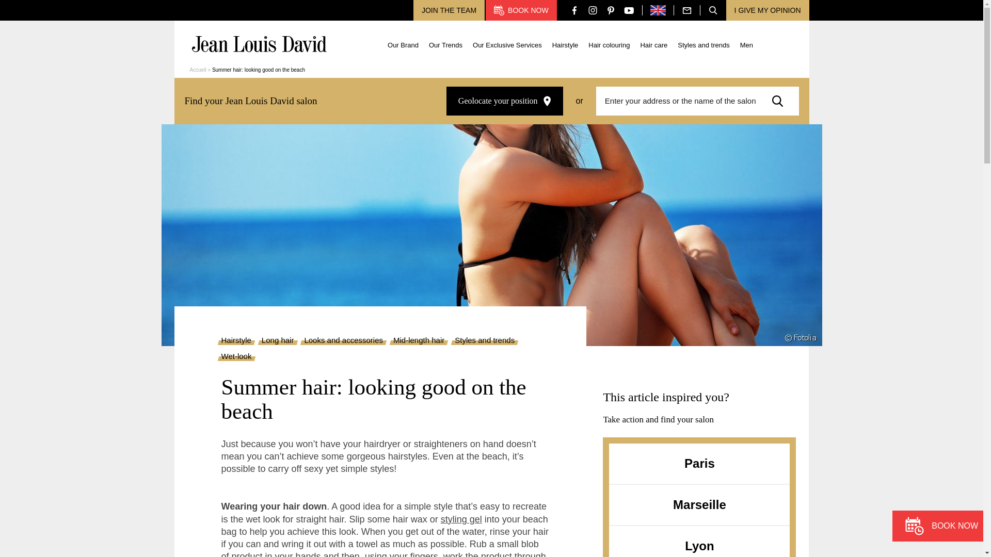 The width and height of the screenshot is (991, 557). Describe the element at coordinates (198, 70) in the screenshot. I see `Accueil` at that location.